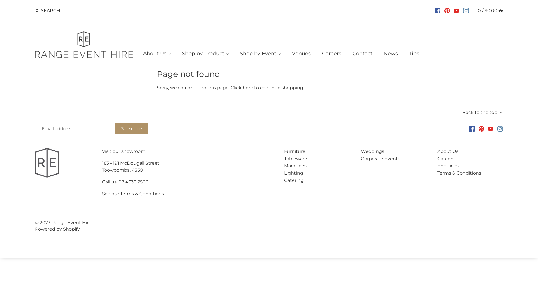 This screenshot has height=303, width=538. Describe the element at coordinates (483, 112) in the screenshot. I see `Back to the top` at that location.